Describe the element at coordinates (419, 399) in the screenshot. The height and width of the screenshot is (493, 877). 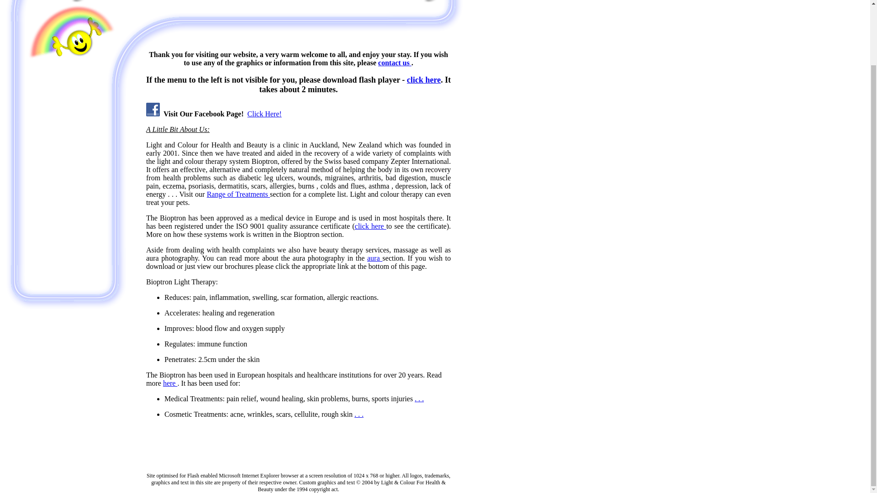
I see `. . .` at that location.